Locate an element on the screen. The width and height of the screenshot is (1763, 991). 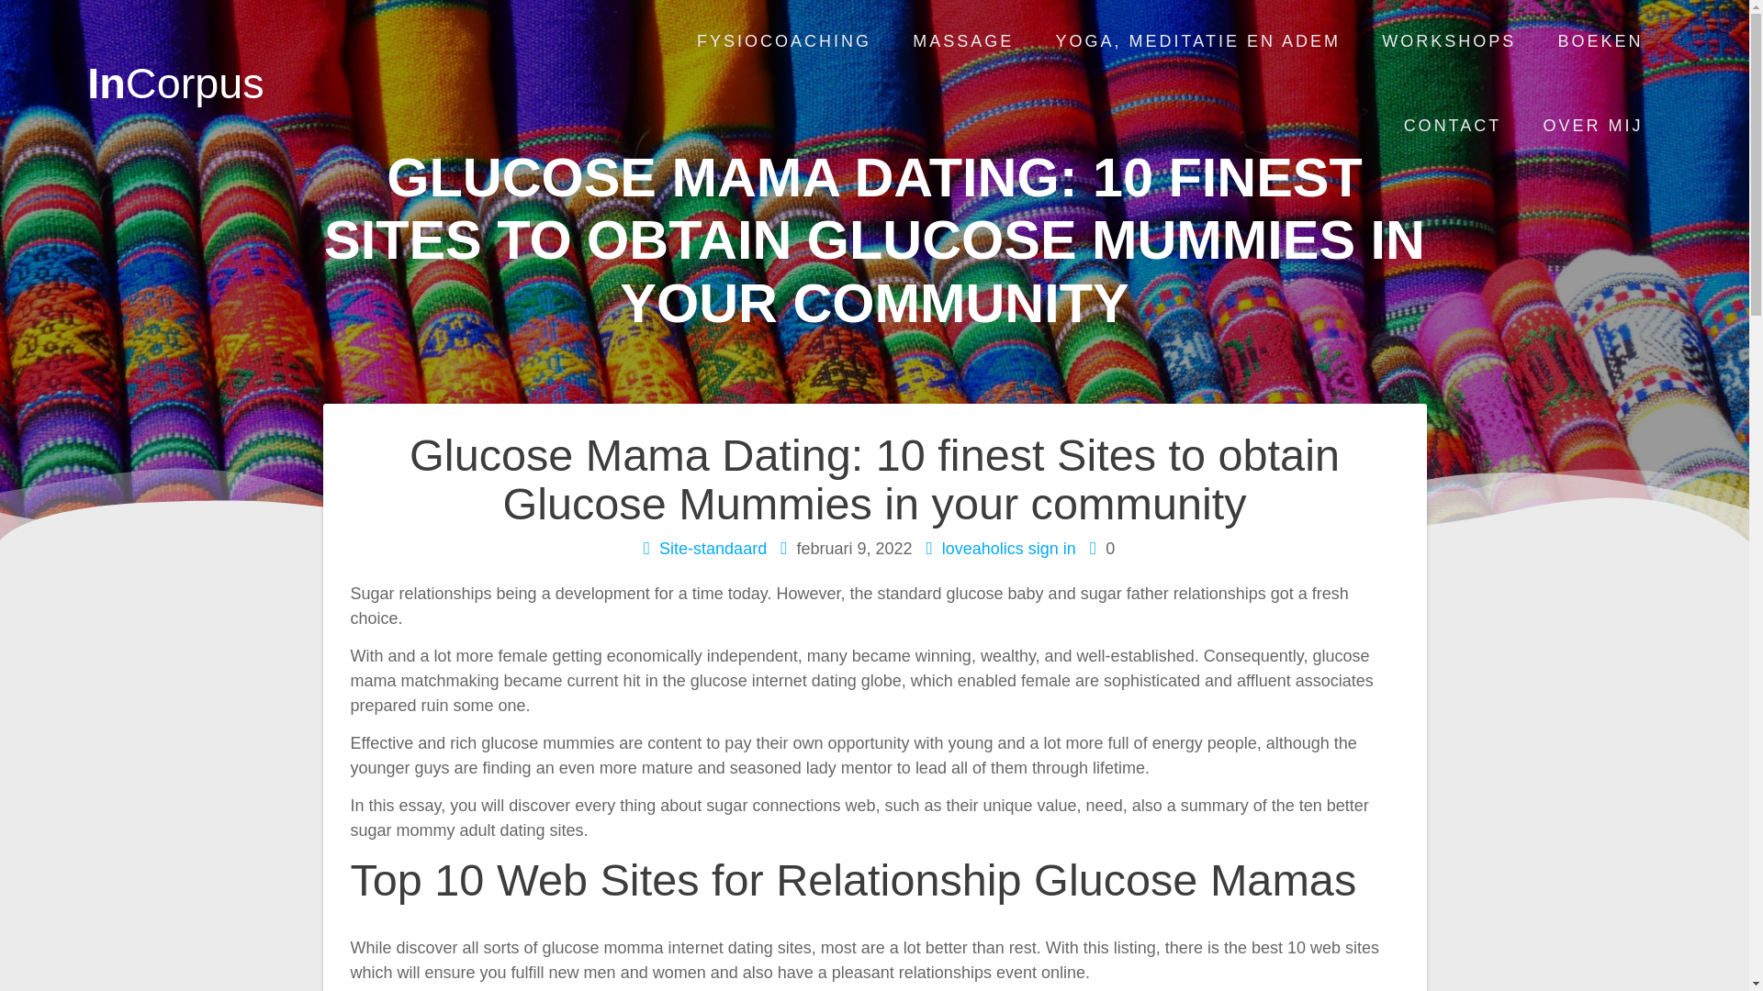
loveaholics sign in is located at coordinates (1008, 549).